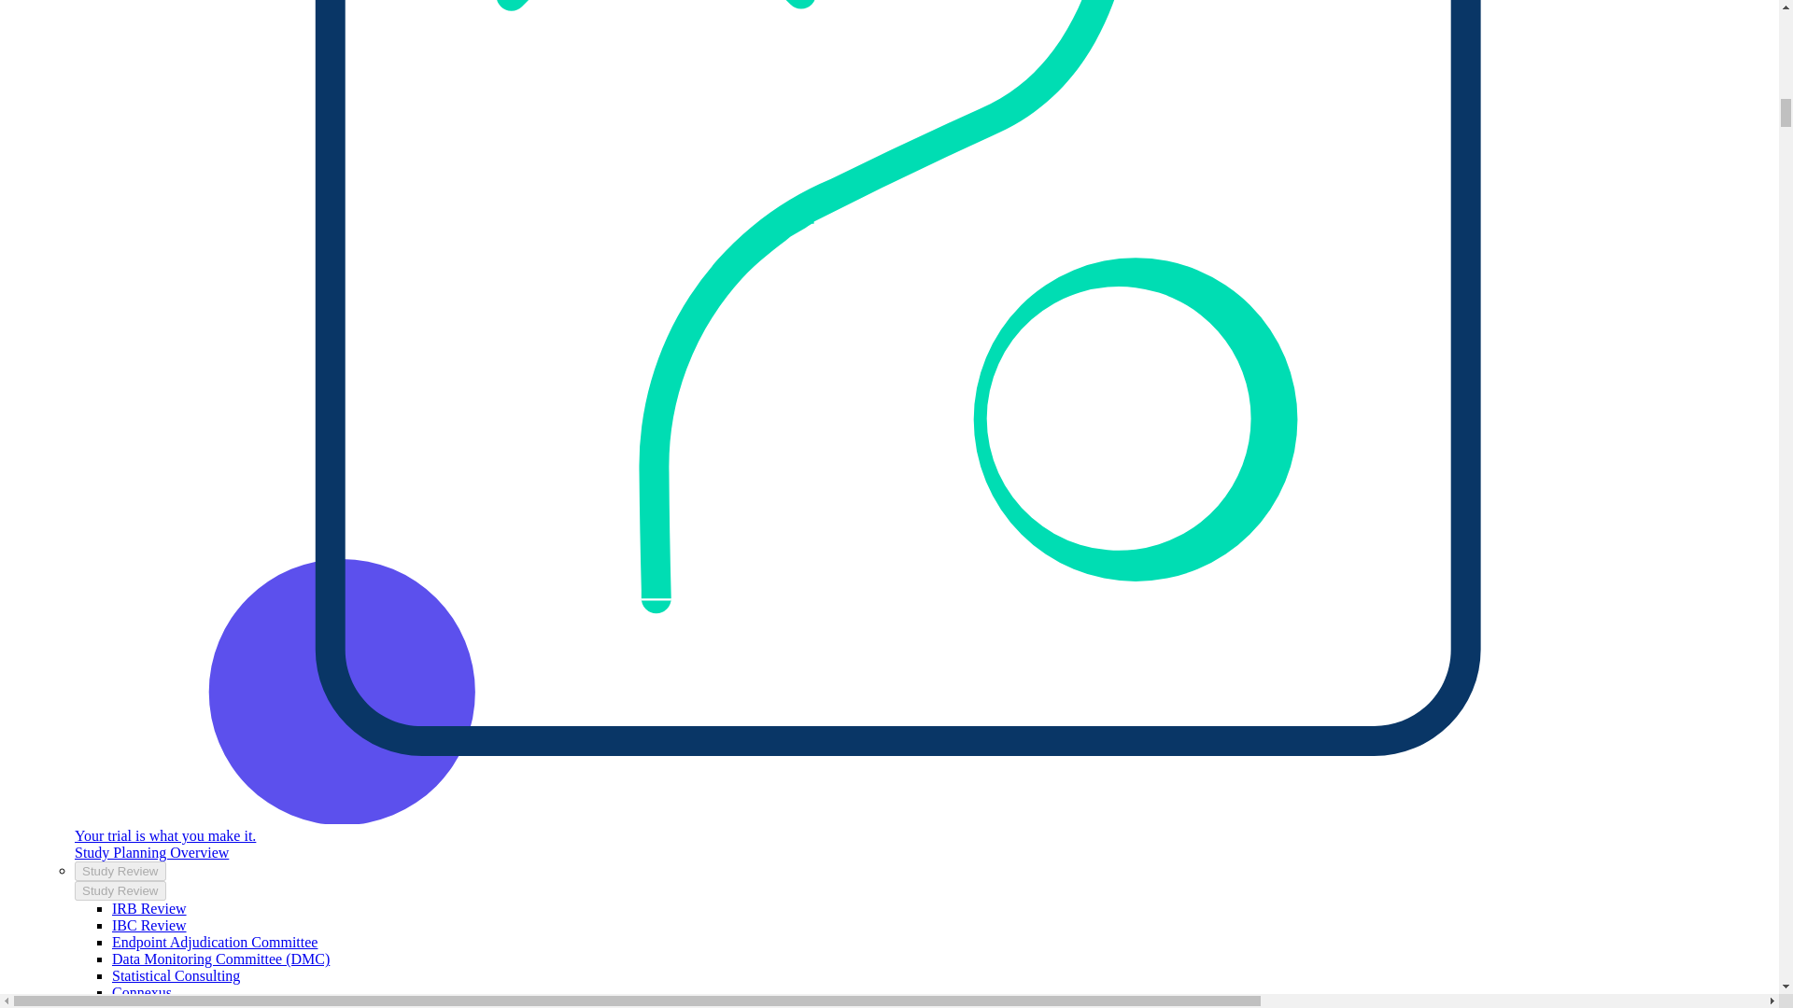  Describe the element at coordinates (148, 925) in the screenshot. I see `IBC Review` at that location.